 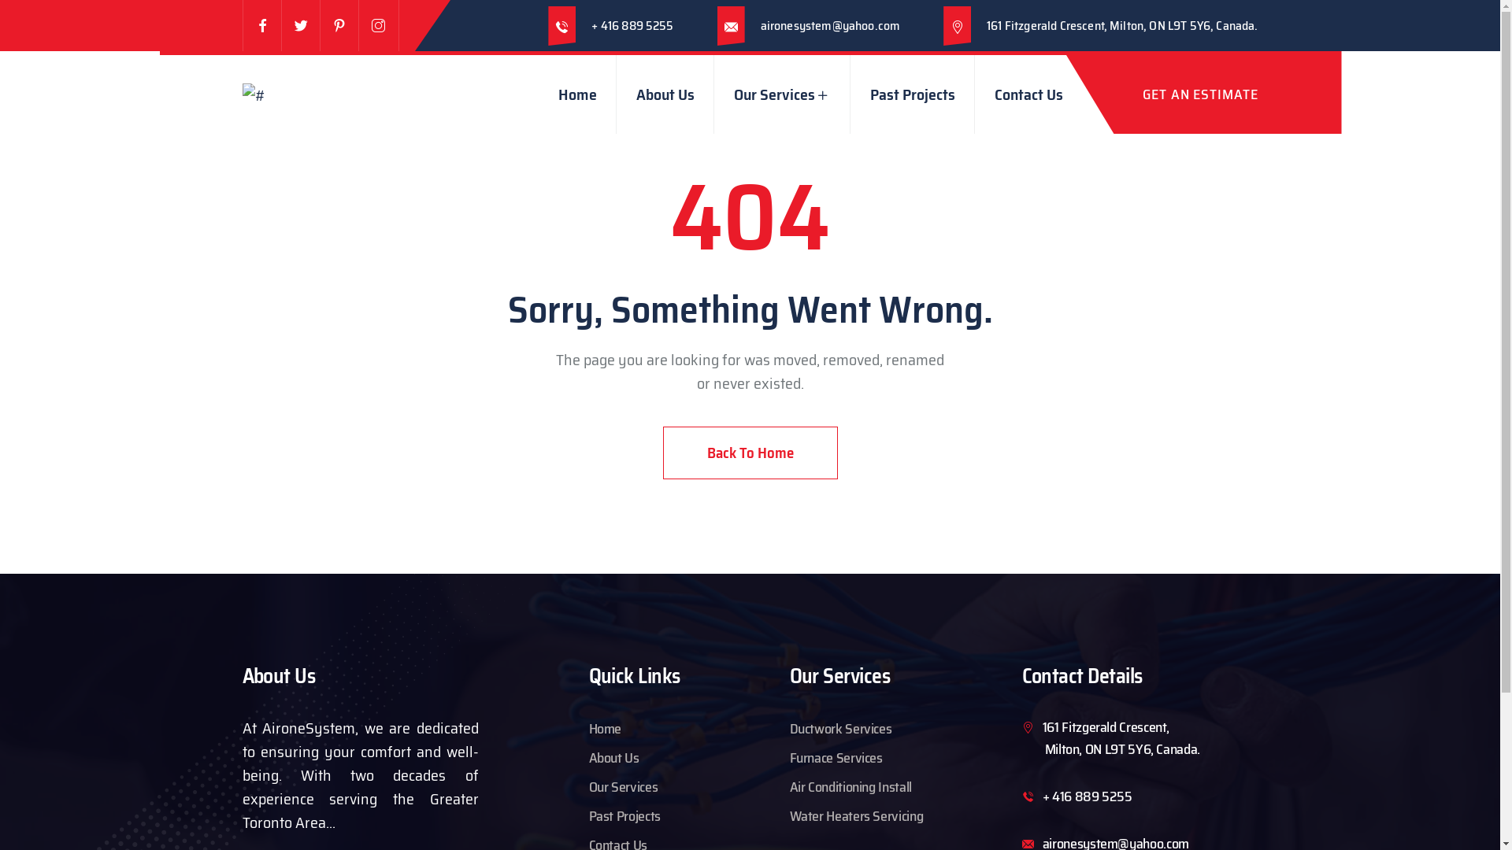 I want to click on About Us, so click(x=614, y=758).